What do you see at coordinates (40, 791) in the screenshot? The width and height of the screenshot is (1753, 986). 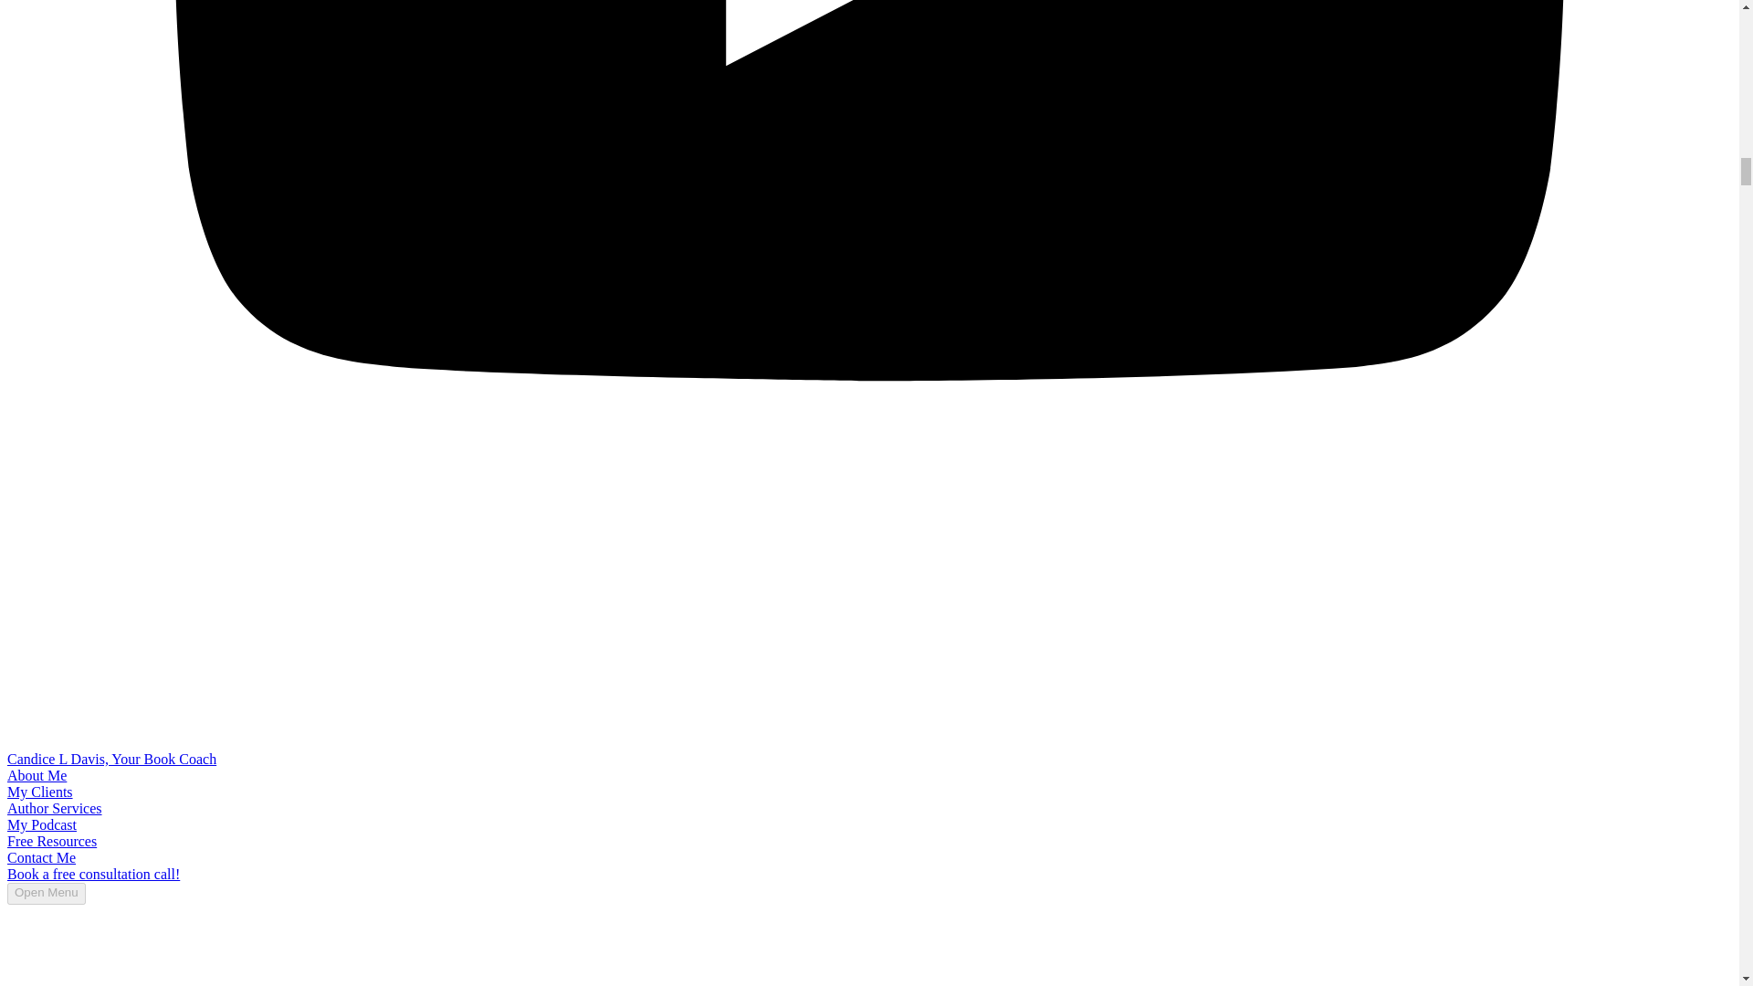 I see `My Clients` at bounding box center [40, 791].